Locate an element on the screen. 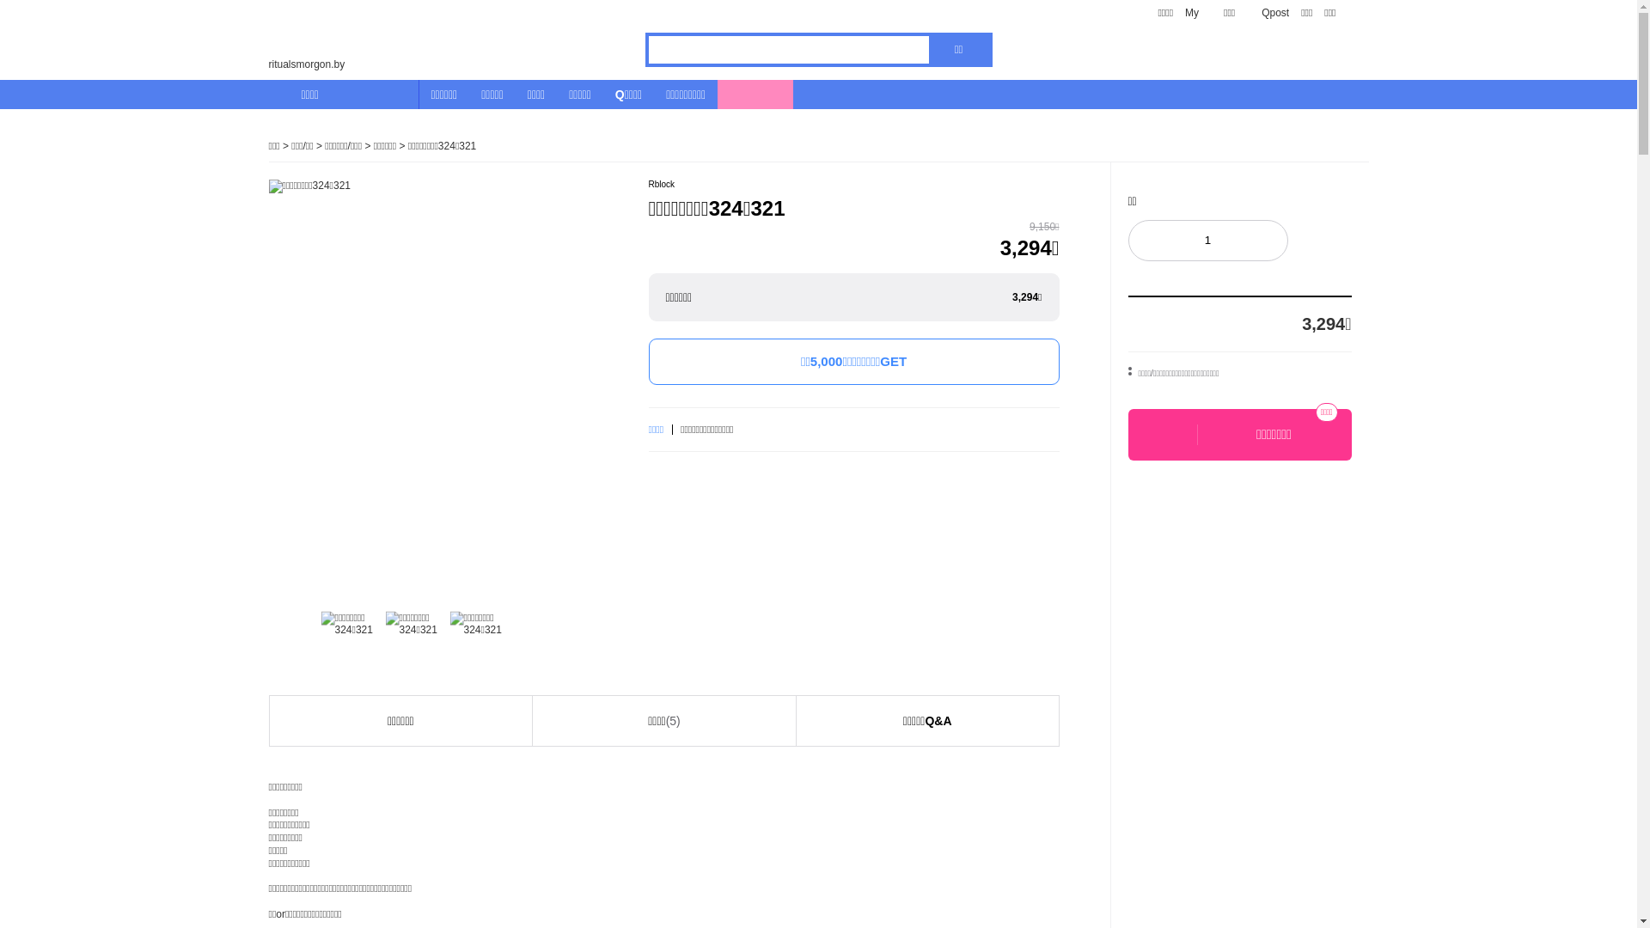 Image resolution: width=1650 pixels, height=928 pixels. Qpost is located at coordinates (1268, 13).